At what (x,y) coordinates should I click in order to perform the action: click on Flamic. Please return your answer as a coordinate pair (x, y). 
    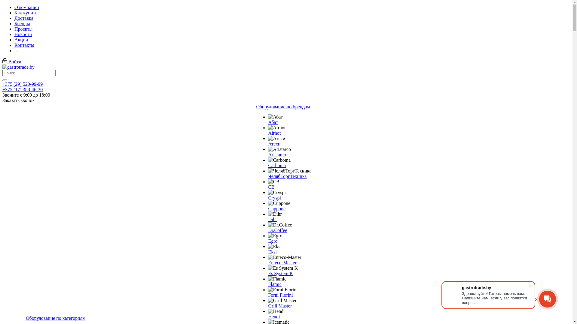
    Looking at the image, I should click on (277, 279).